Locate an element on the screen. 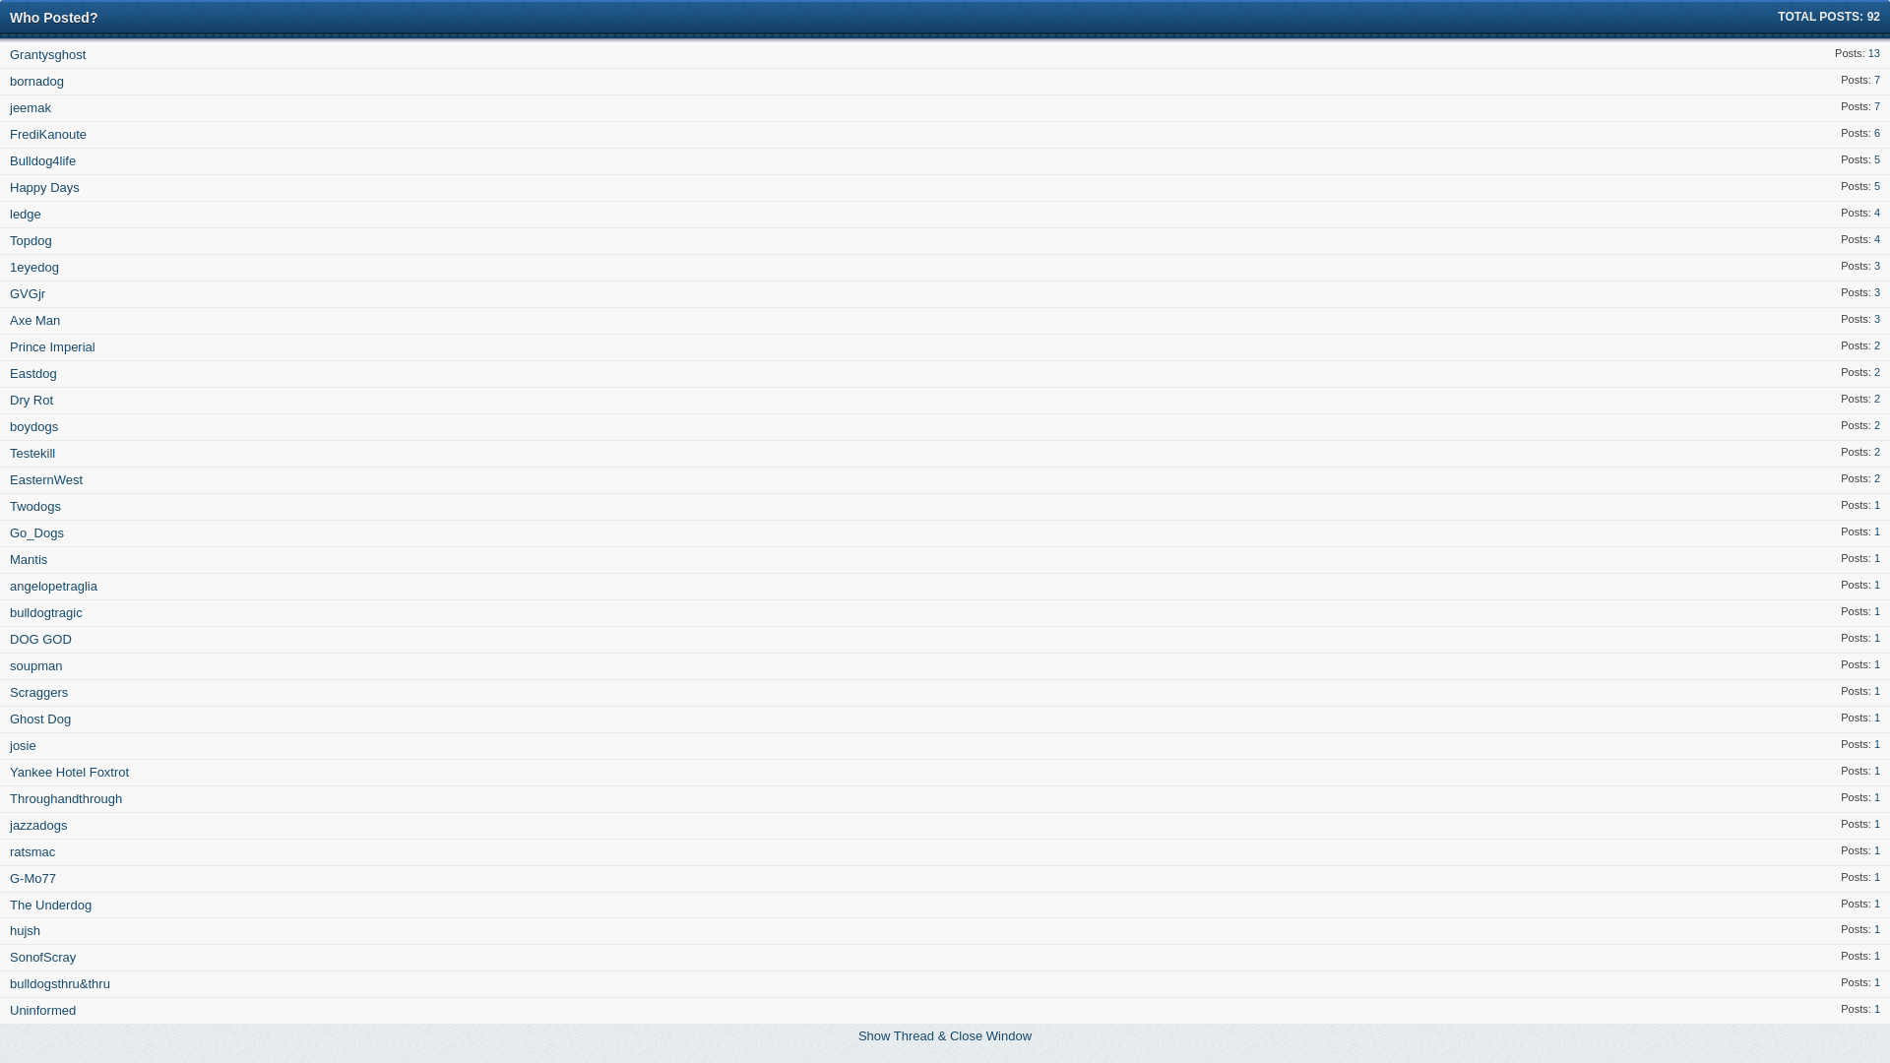 The height and width of the screenshot is (1063, 1890). 1eyedog is located at coordinates (34, 268).